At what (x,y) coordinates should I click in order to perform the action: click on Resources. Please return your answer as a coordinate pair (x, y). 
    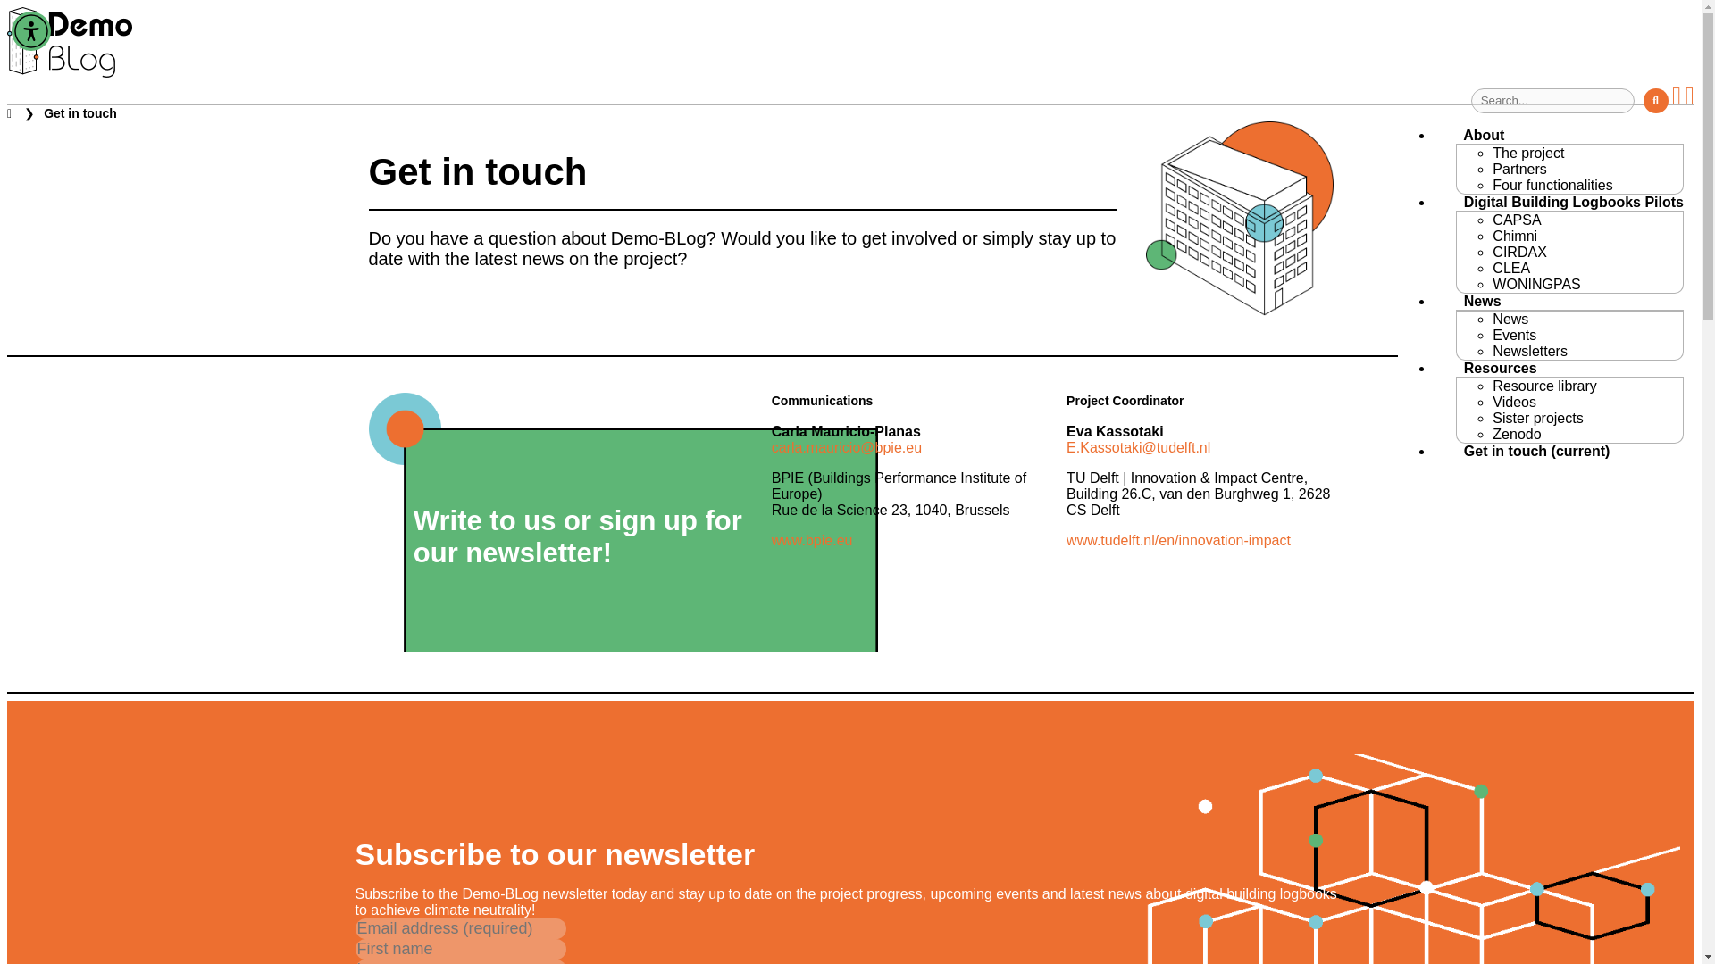
    Looking at the image, I should click on (1490, 368).